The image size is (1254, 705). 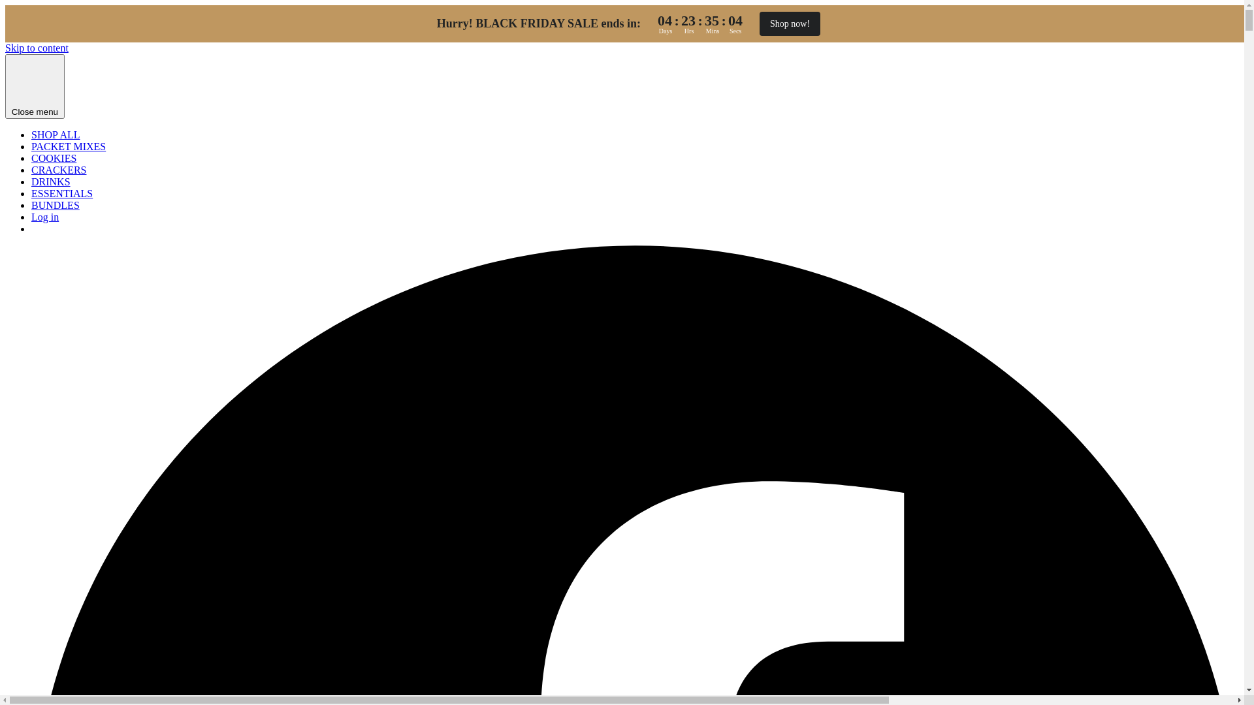 What do you see at coordinates (51, 181) in the screenshot?
I see `DRINKS` at bounding box center [51, 181].